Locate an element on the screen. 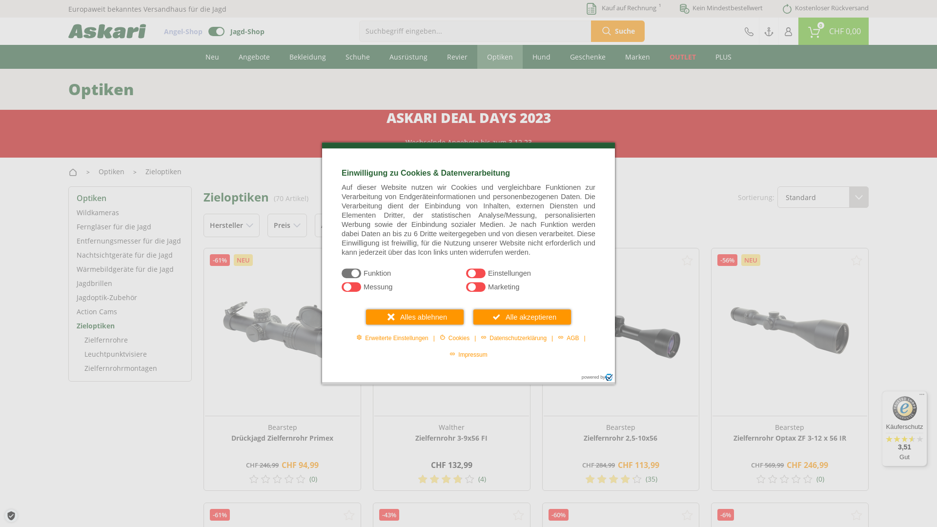 The height and width of the screenshot is (527, 937). Mehr Infos und alle Aktionen hier is located at coordinates (468, 152).